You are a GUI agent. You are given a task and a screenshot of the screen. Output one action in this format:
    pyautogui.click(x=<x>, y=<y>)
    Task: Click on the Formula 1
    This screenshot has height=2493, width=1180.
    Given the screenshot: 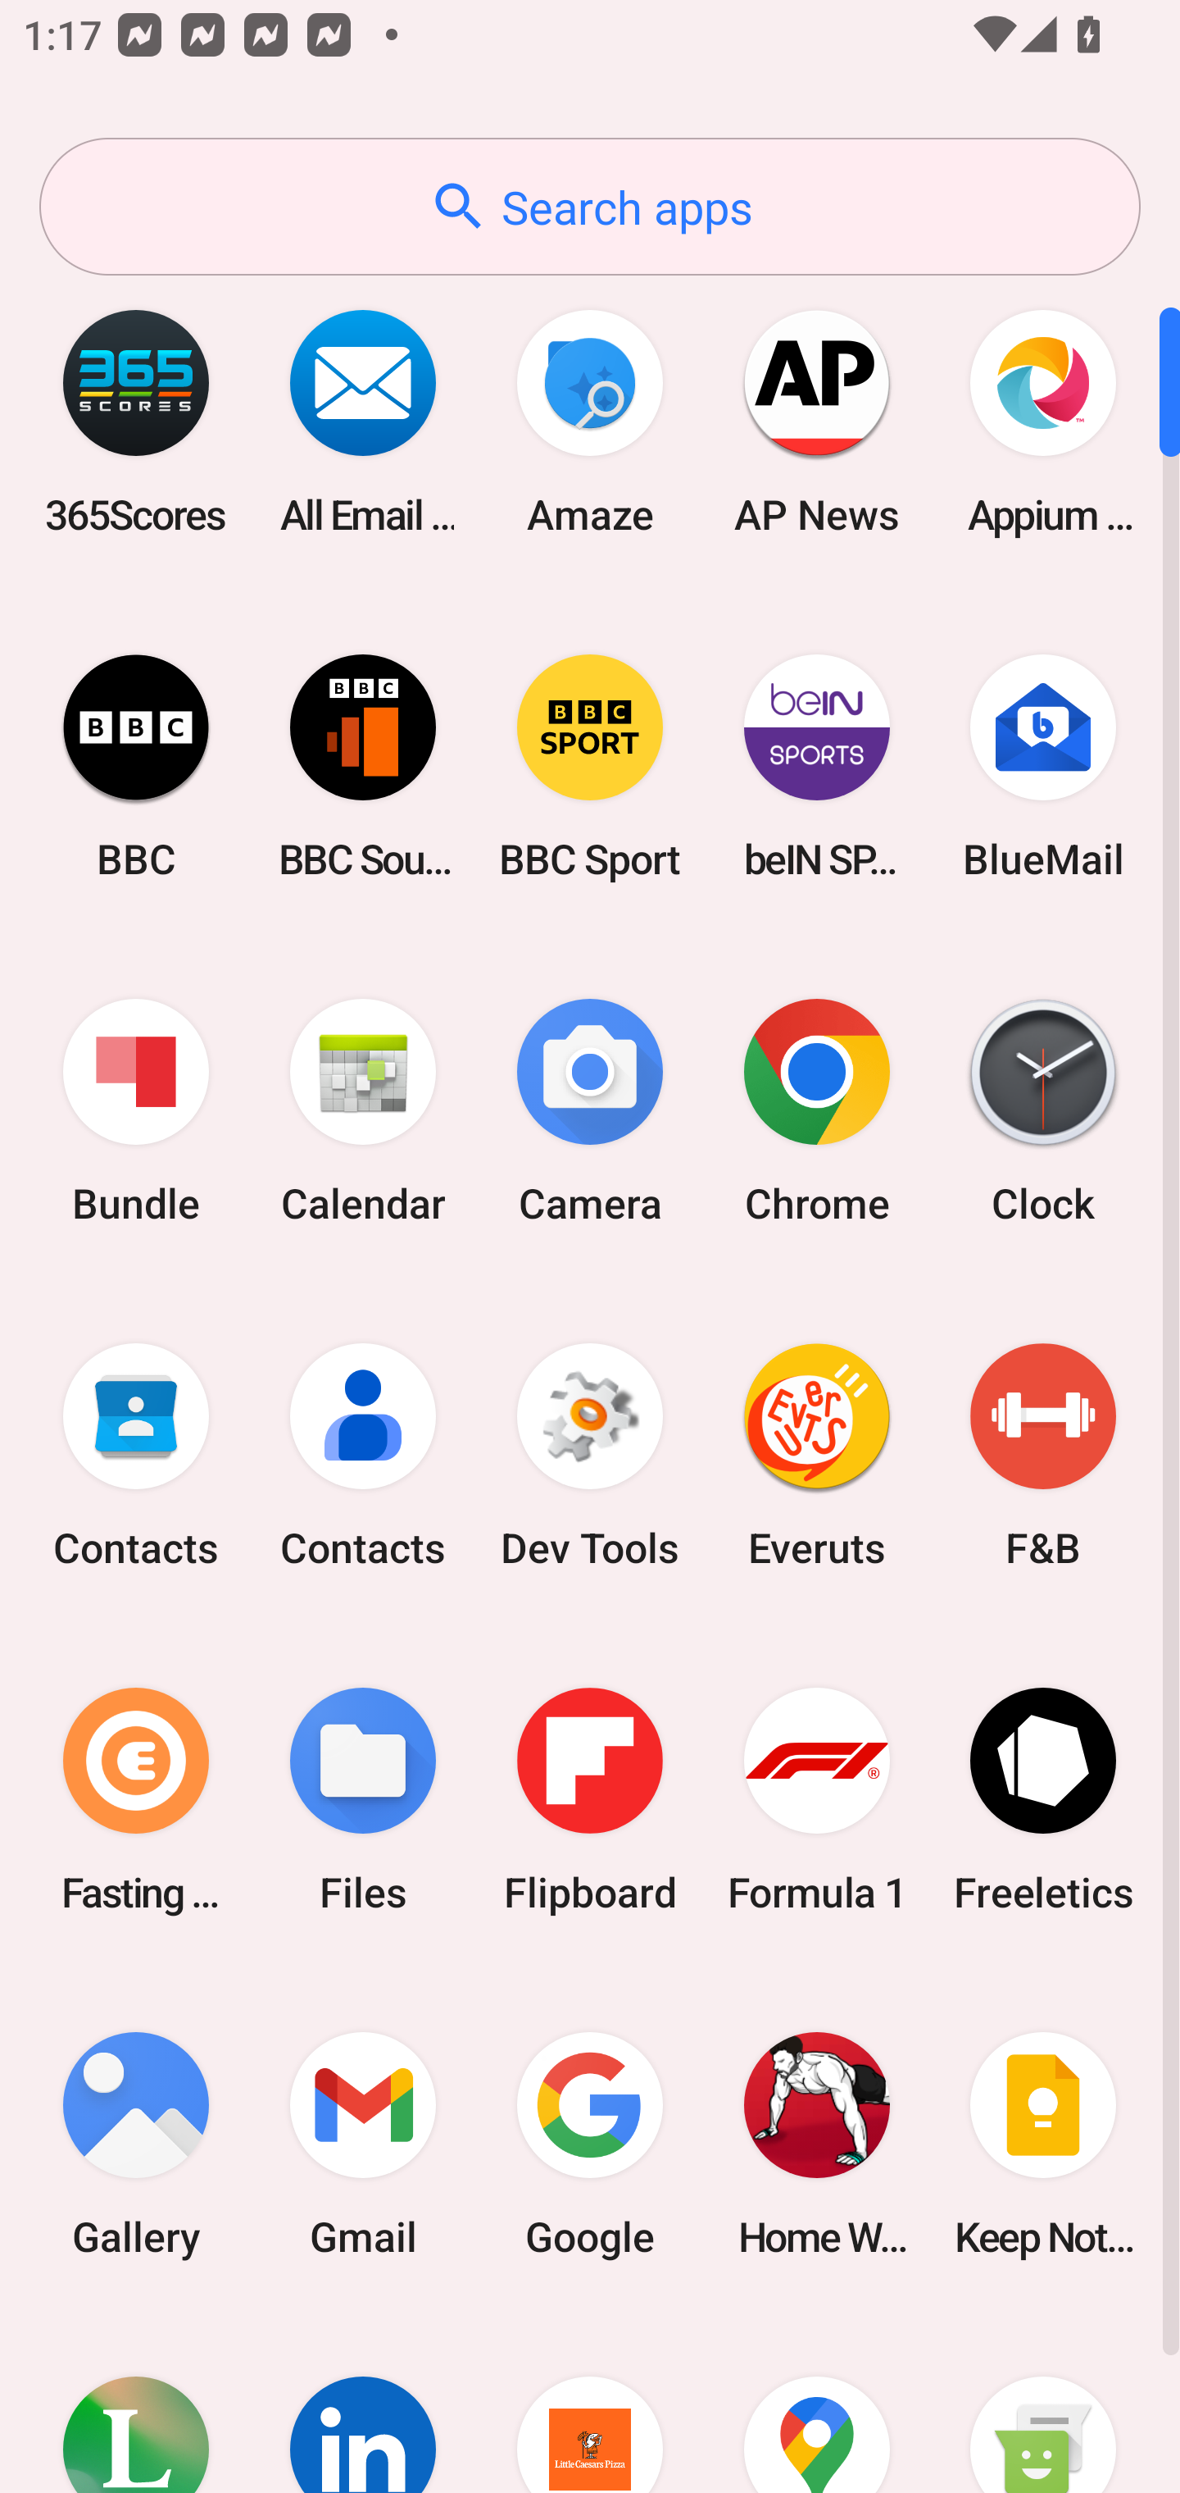 What is the action you would take?
    pyautogui.click(x=816, y=1799)
    